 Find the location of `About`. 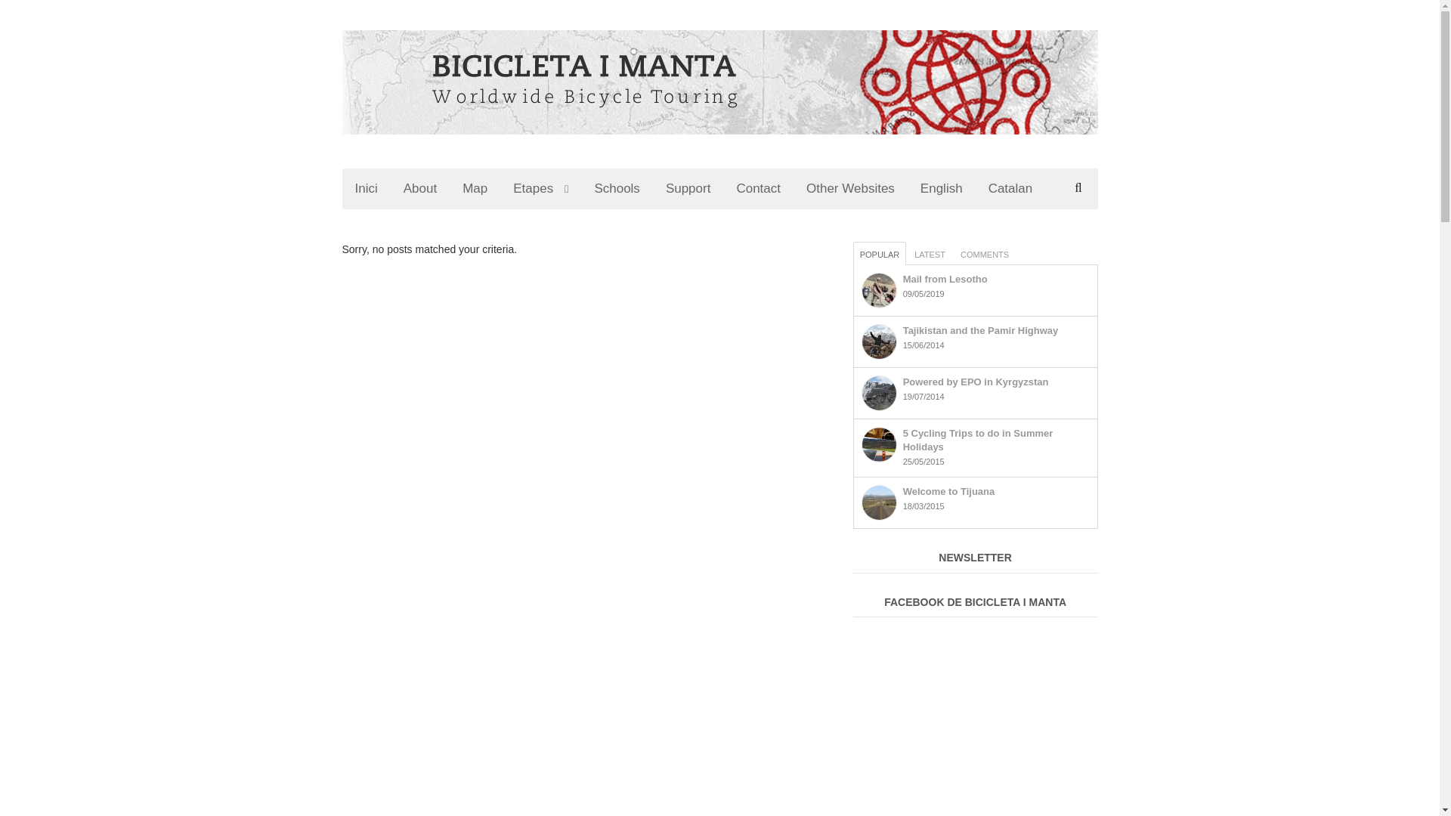

About is located at coordinates (420, 188).